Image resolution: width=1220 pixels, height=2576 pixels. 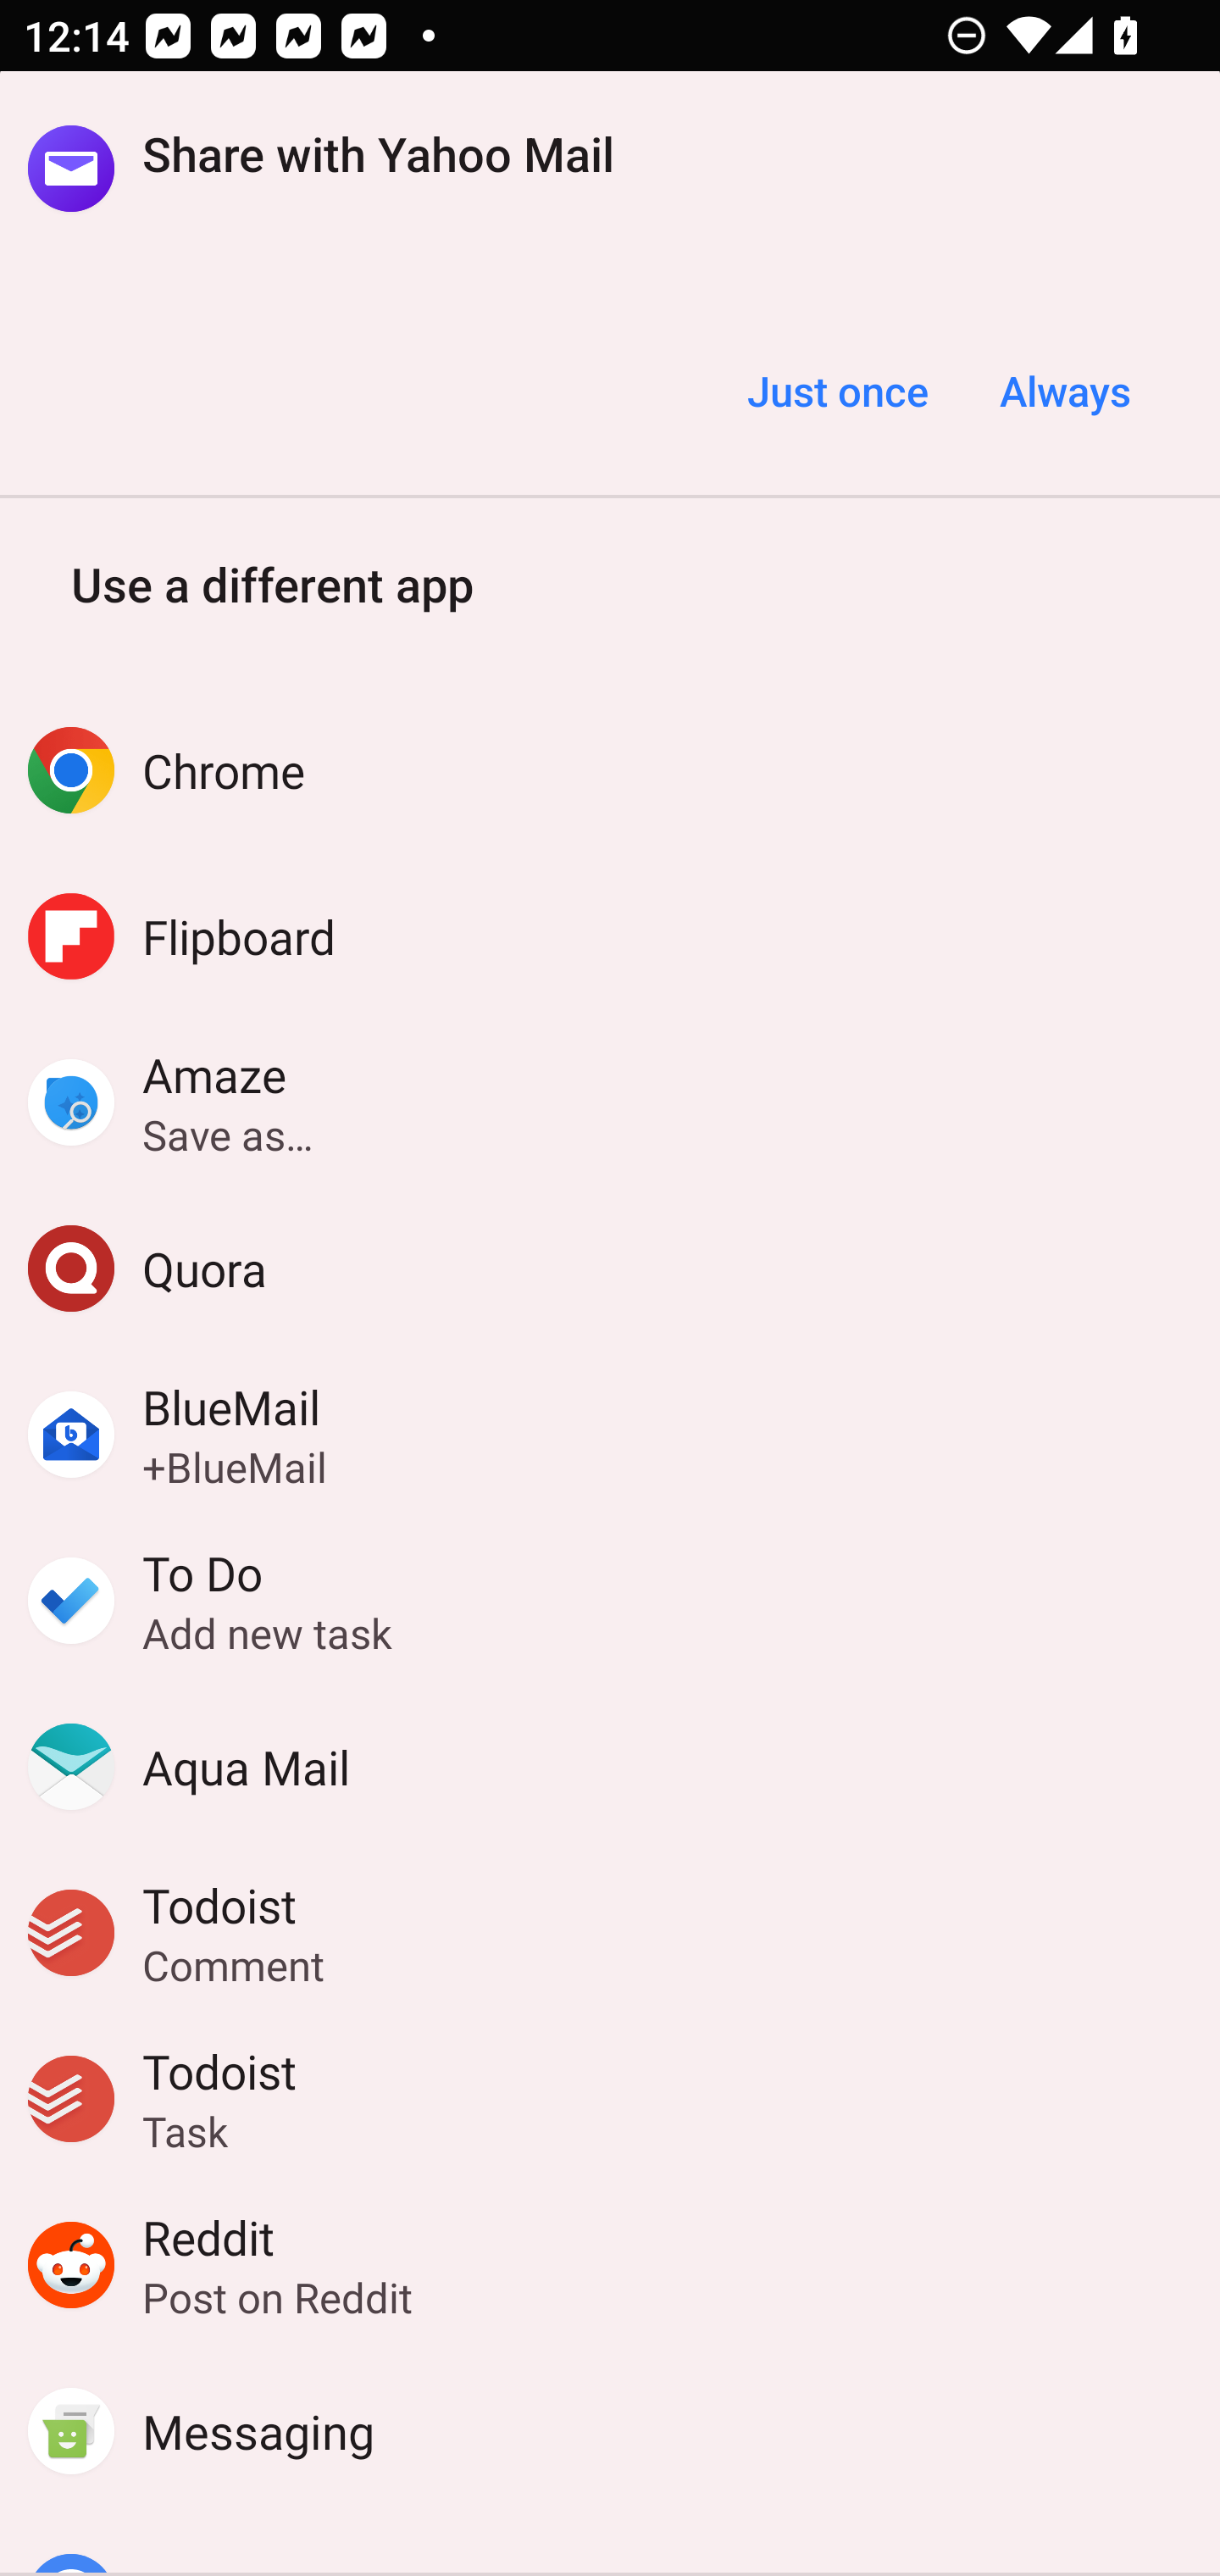 What do you see at coordinates (610, 1601) in the screenshot?
I see `To Do Add new task` at bounding box center [610, 1601].